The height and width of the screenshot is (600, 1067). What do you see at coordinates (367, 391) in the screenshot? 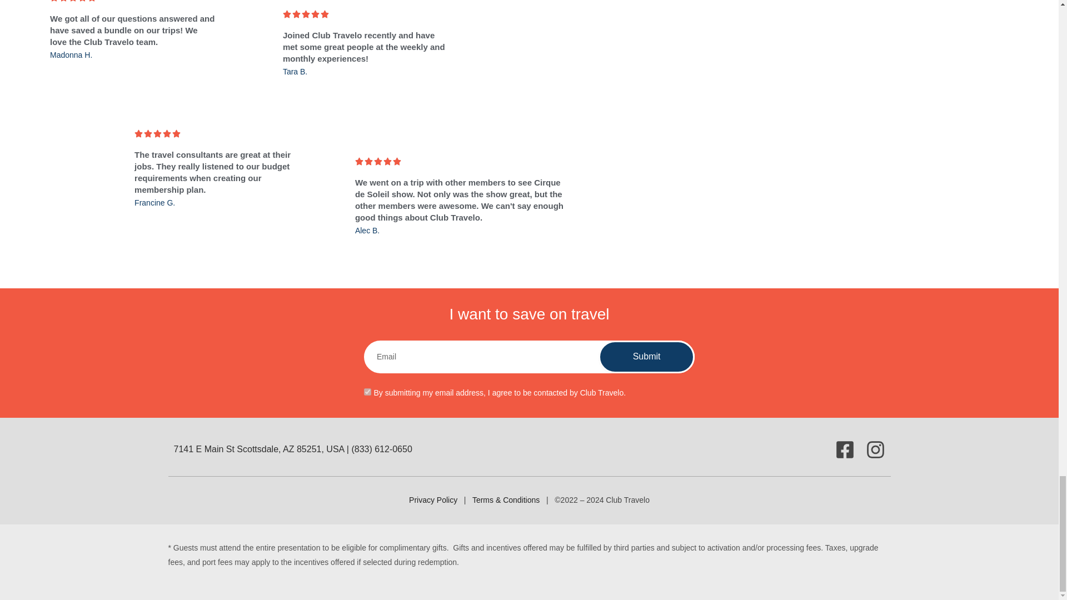
I see `on` at bounding box center [367, 391].